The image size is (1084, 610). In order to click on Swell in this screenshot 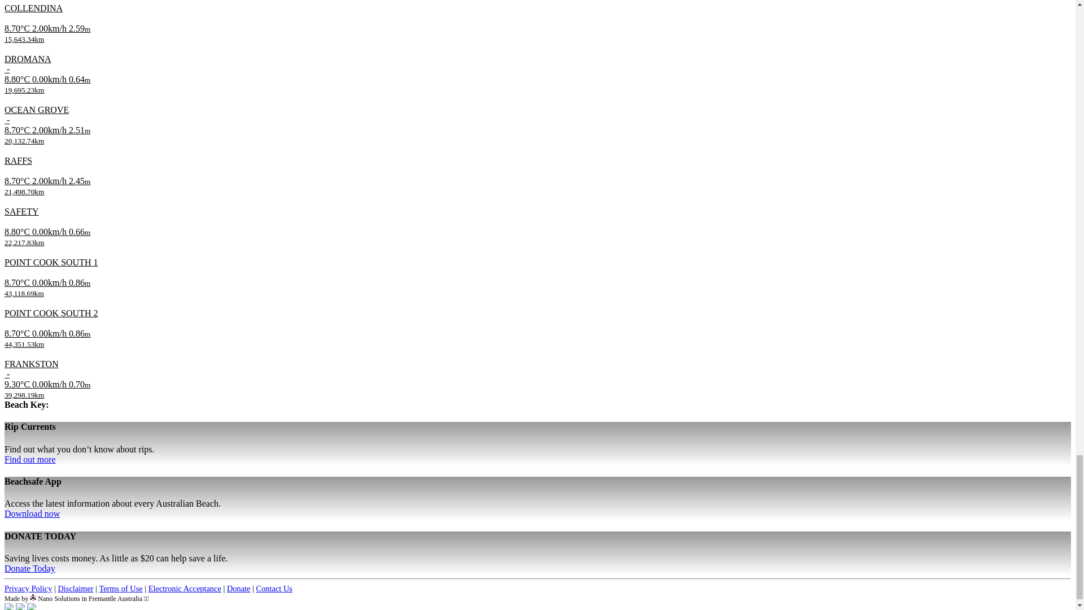, I will do `click(79, 28)`.